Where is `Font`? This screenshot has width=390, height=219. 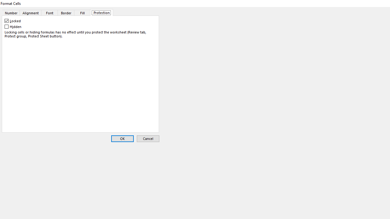 Font is located at coordinates (49, 12).